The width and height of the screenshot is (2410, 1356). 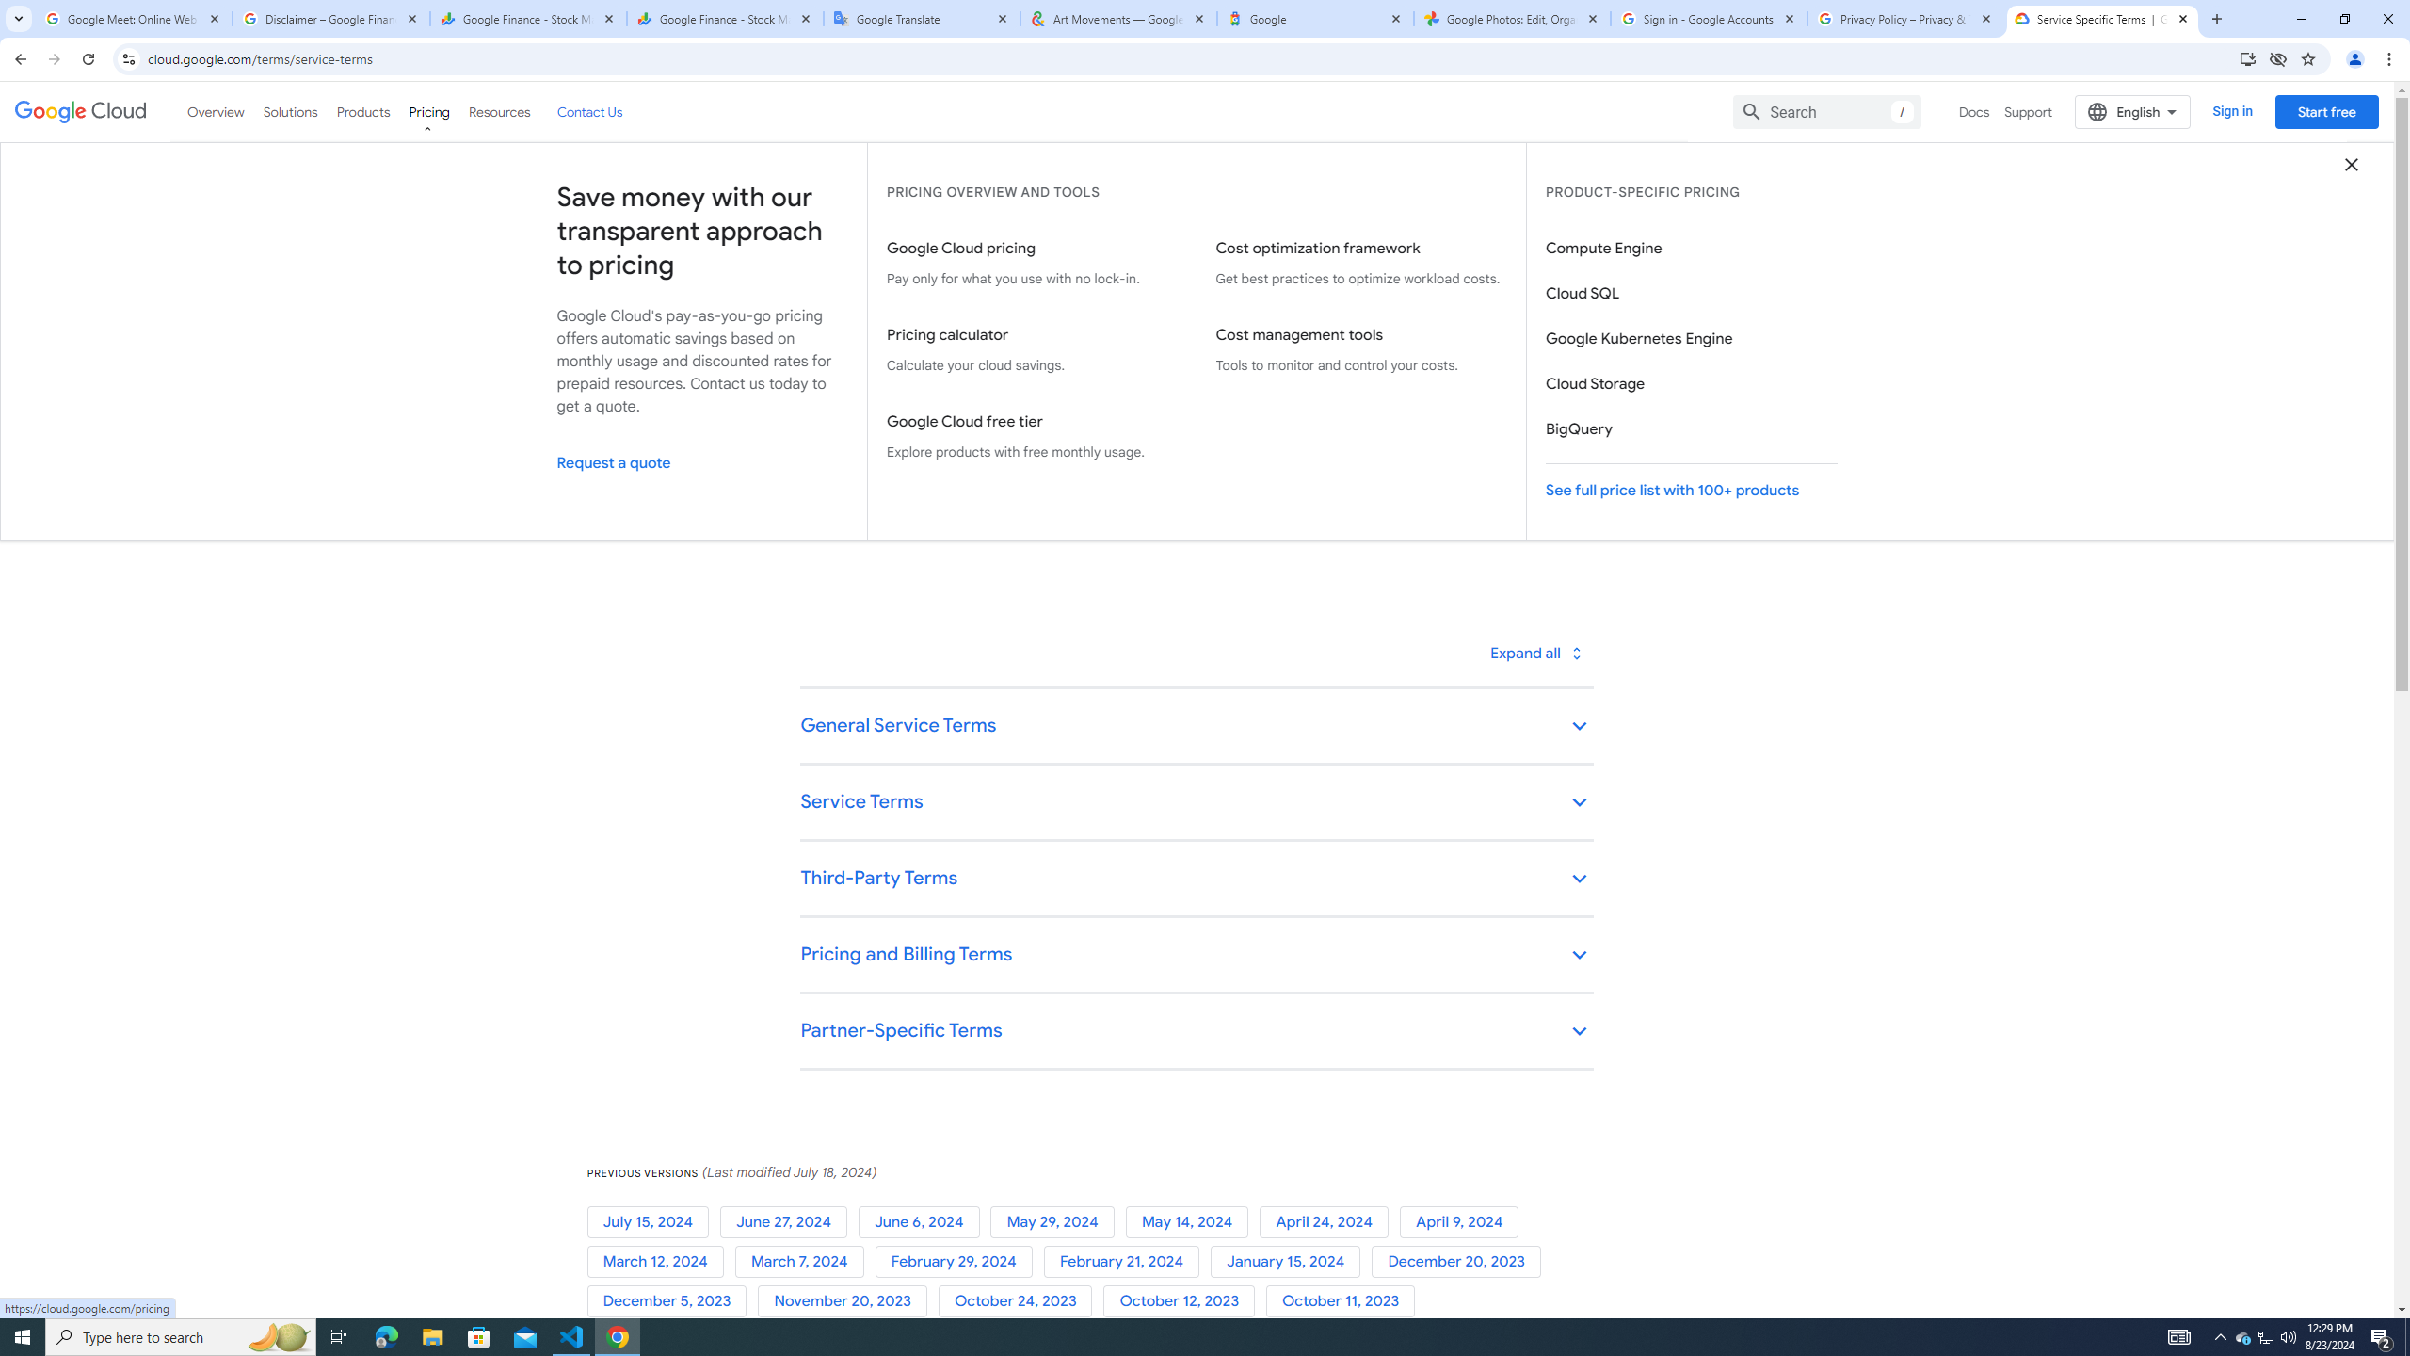 What do you see at coordinates (1192, 1222) in the screenshot?
I see `May 14, 2024` at bounding box center [1192, 1222].